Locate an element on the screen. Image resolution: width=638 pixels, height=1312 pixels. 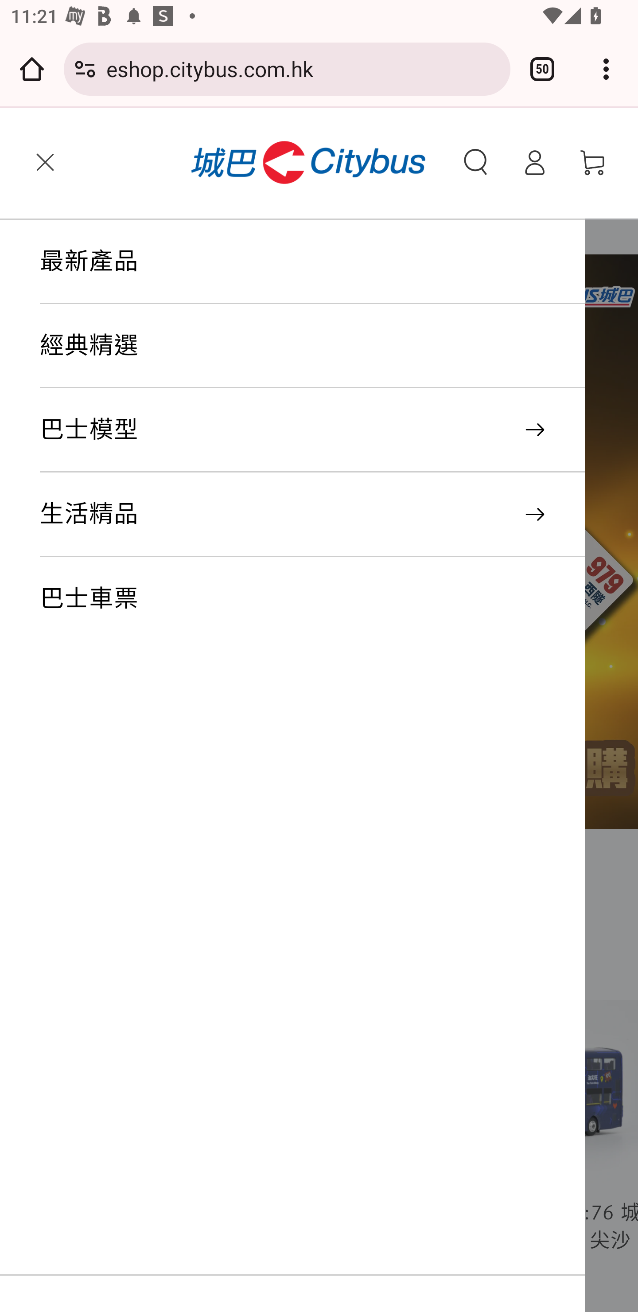
生活精品 is located at coordinates (312, 515).